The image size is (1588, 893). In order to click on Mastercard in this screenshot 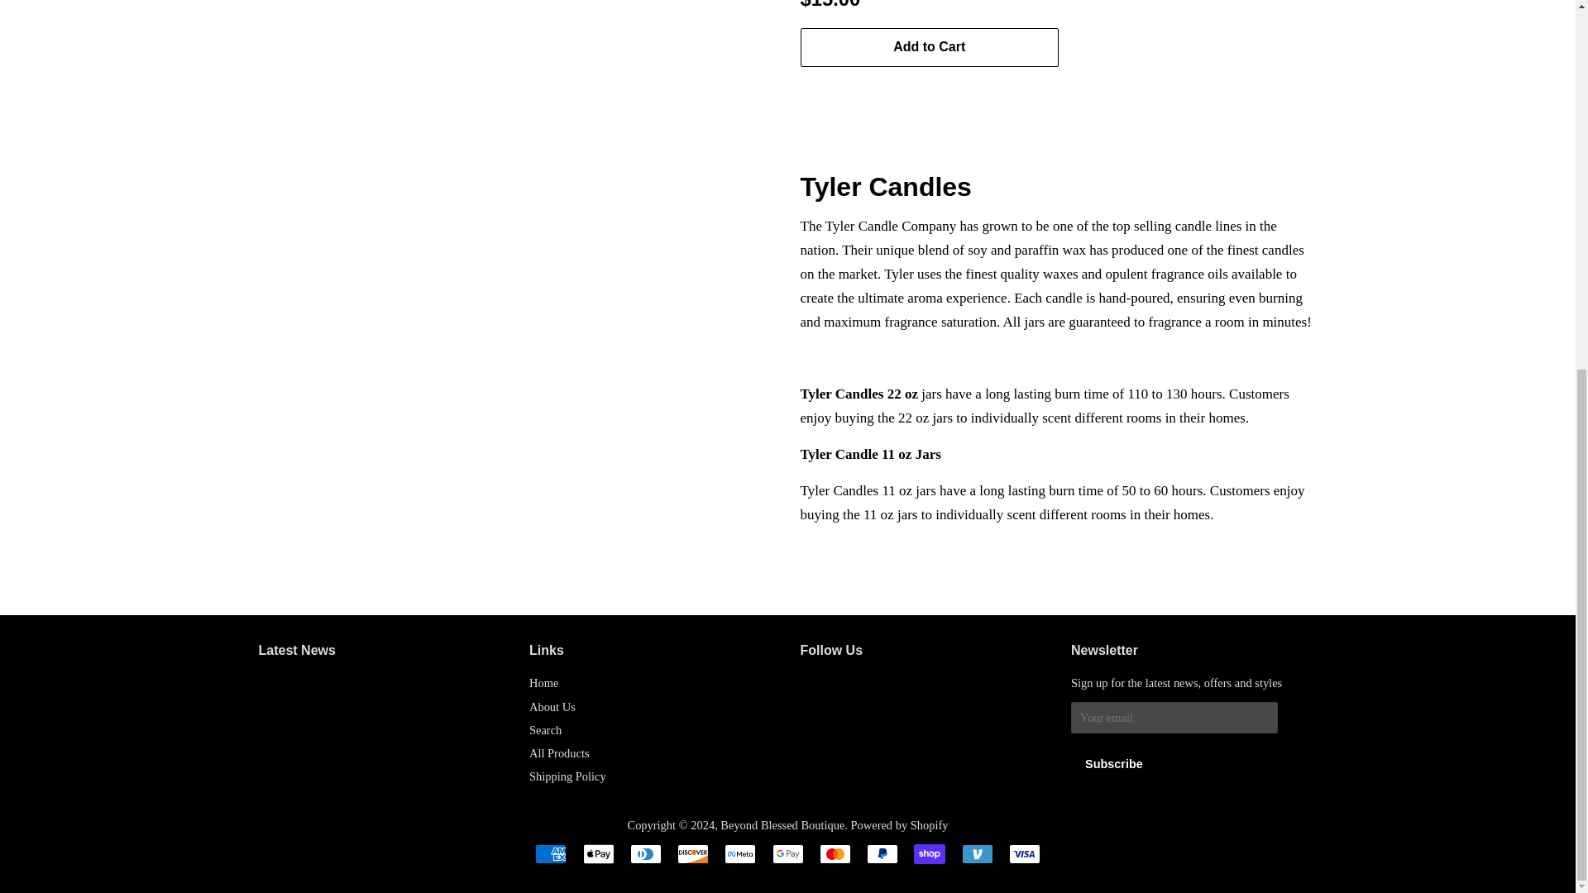, I will do `click(835, 853)`.